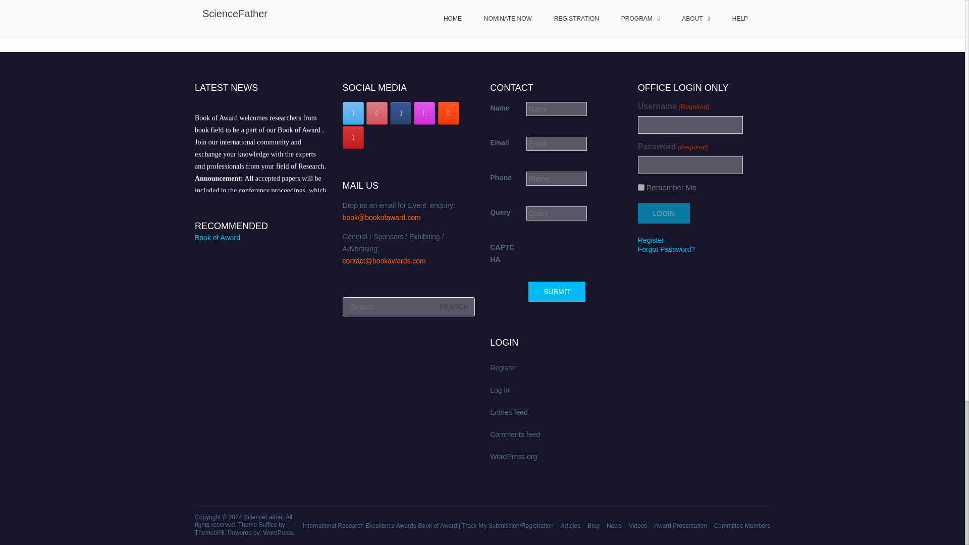 Image resolution: width=969 pixels, height=545 pixels. Describe the element at coordinates (664, 213) in the screenshot. I see `Login` at that location.